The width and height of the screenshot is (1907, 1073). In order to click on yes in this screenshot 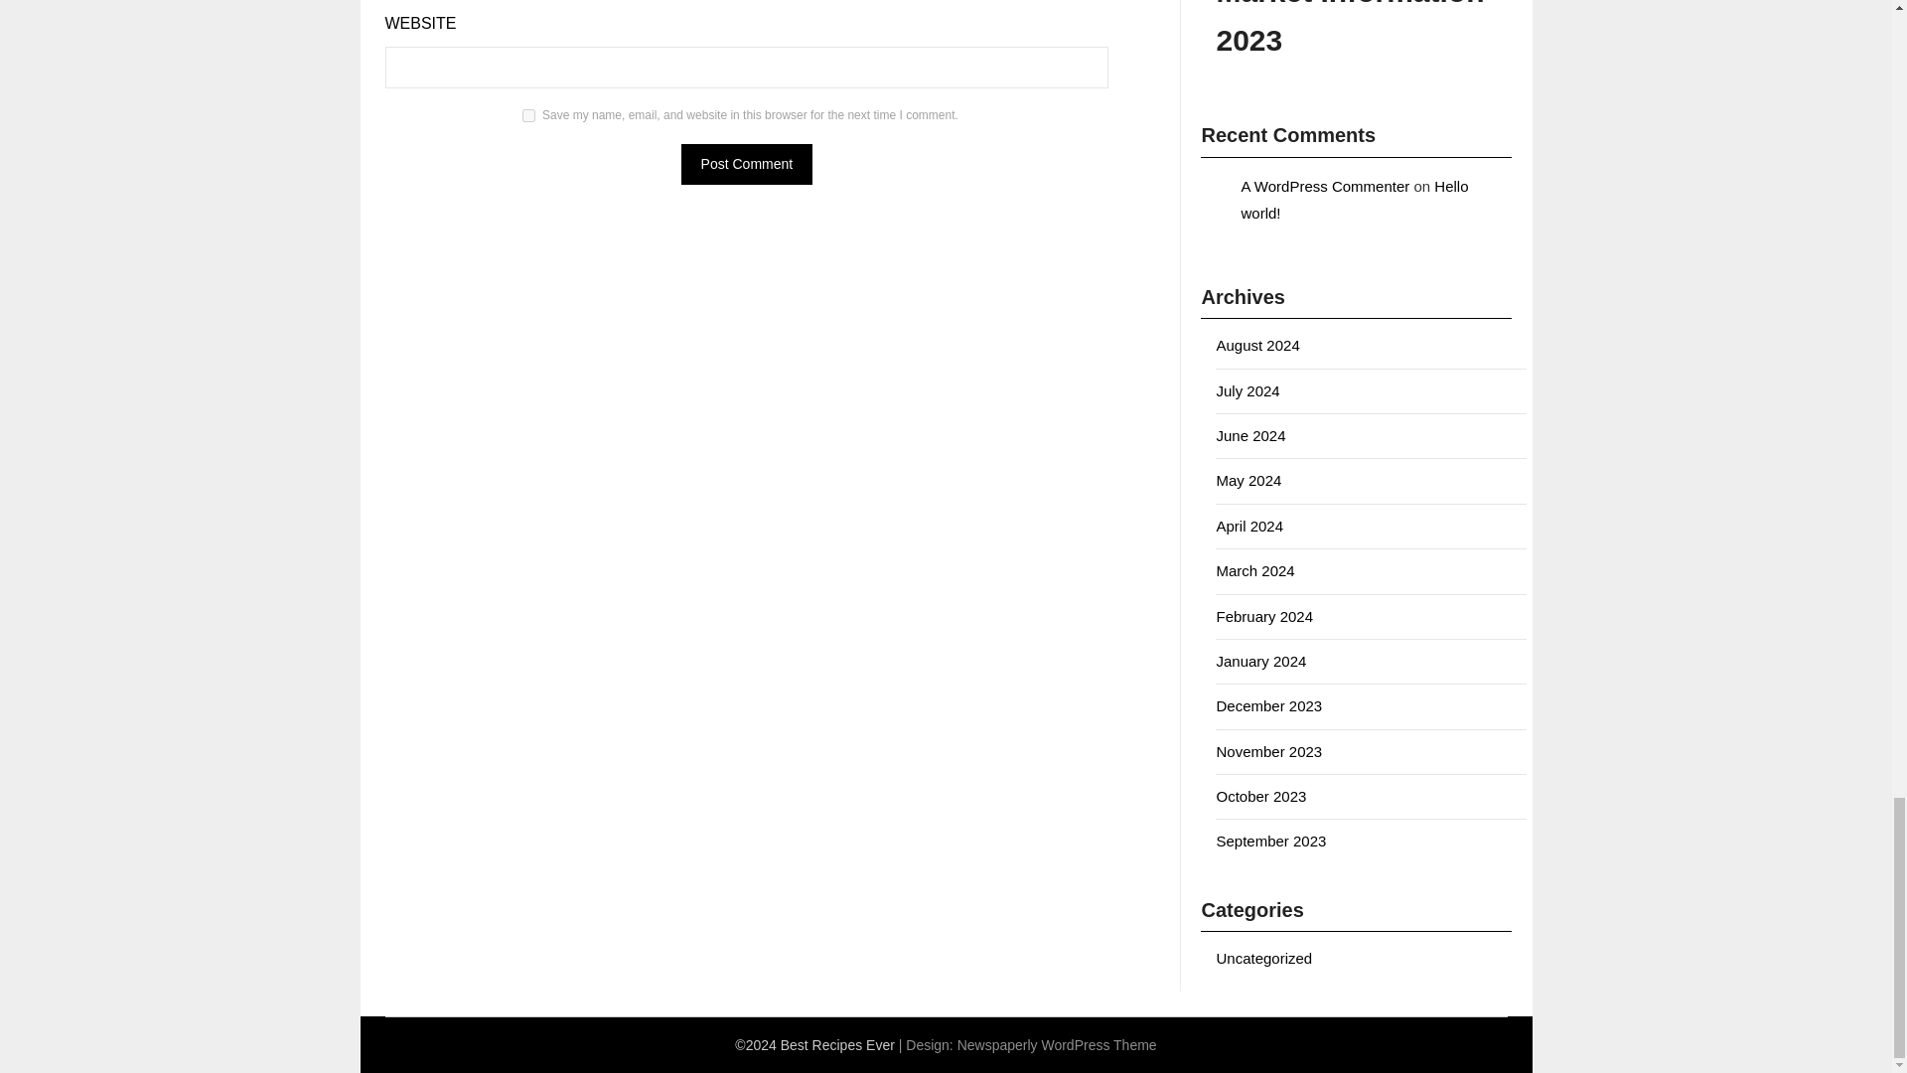, I will do `click(528, 115)`.